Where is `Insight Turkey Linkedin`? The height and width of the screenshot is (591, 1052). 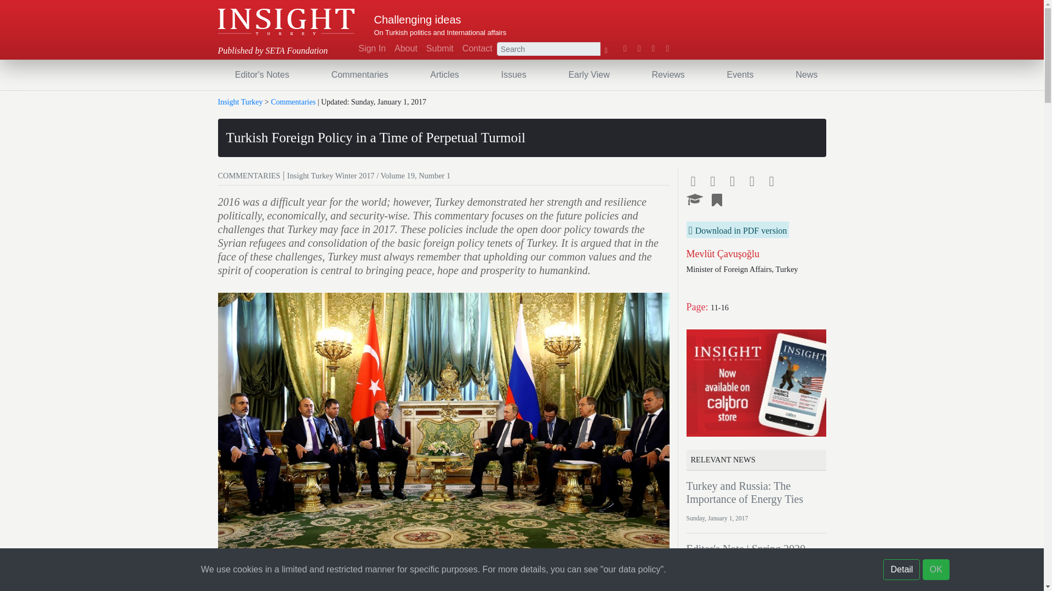
Insight Turkey Linkedin is located at coordinates (653, 49).